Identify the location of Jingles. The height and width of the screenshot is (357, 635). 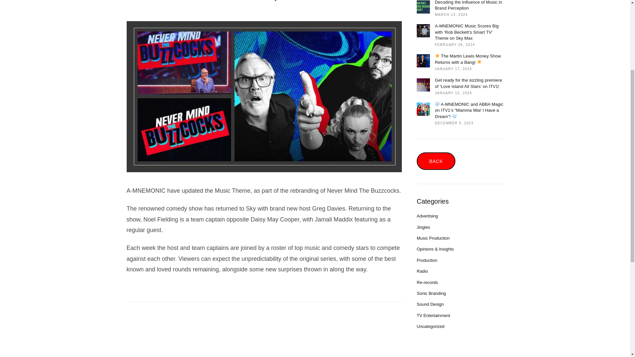
(423, 227).